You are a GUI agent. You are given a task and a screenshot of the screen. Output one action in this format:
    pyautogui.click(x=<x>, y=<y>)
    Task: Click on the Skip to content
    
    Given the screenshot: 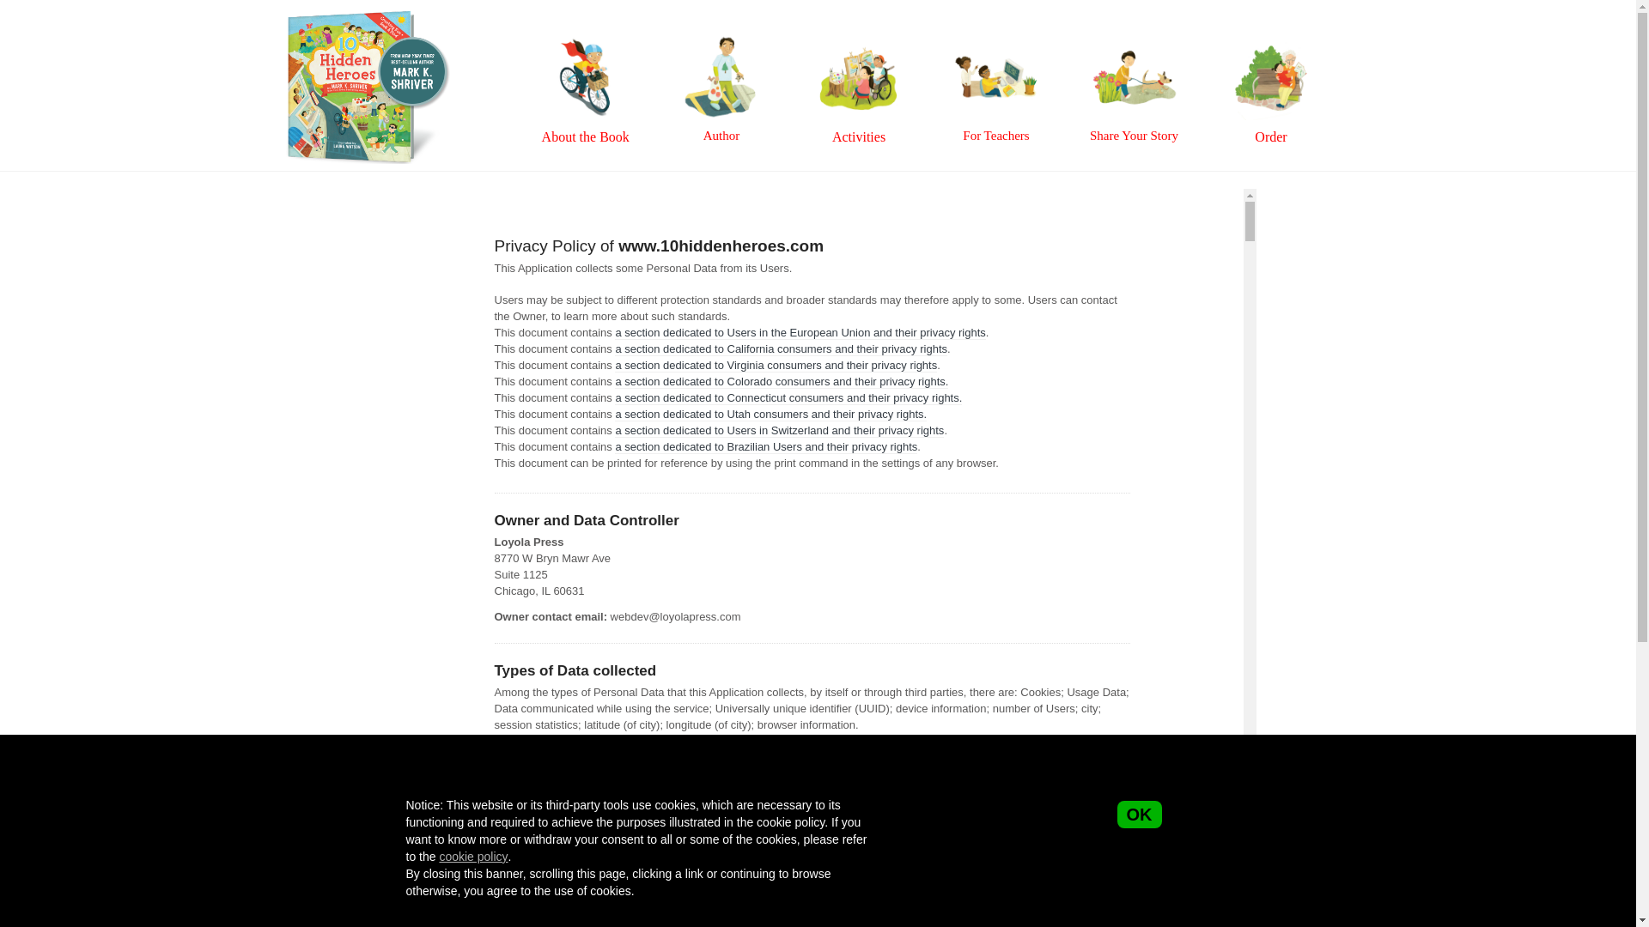 What is the action you would take?
    pyautogui.click(x=540, y=102)
    